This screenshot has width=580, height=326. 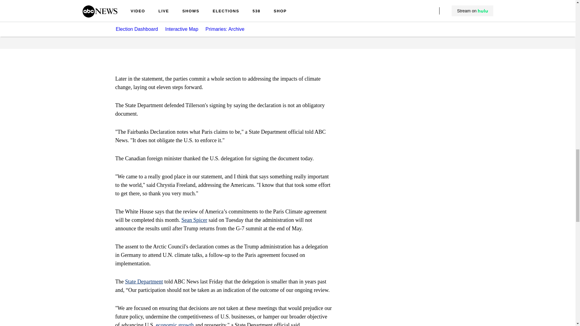 What do you see at coordinates (144, 281) in the screenshot?
I see `State Department` at bounding box center [144, 281].